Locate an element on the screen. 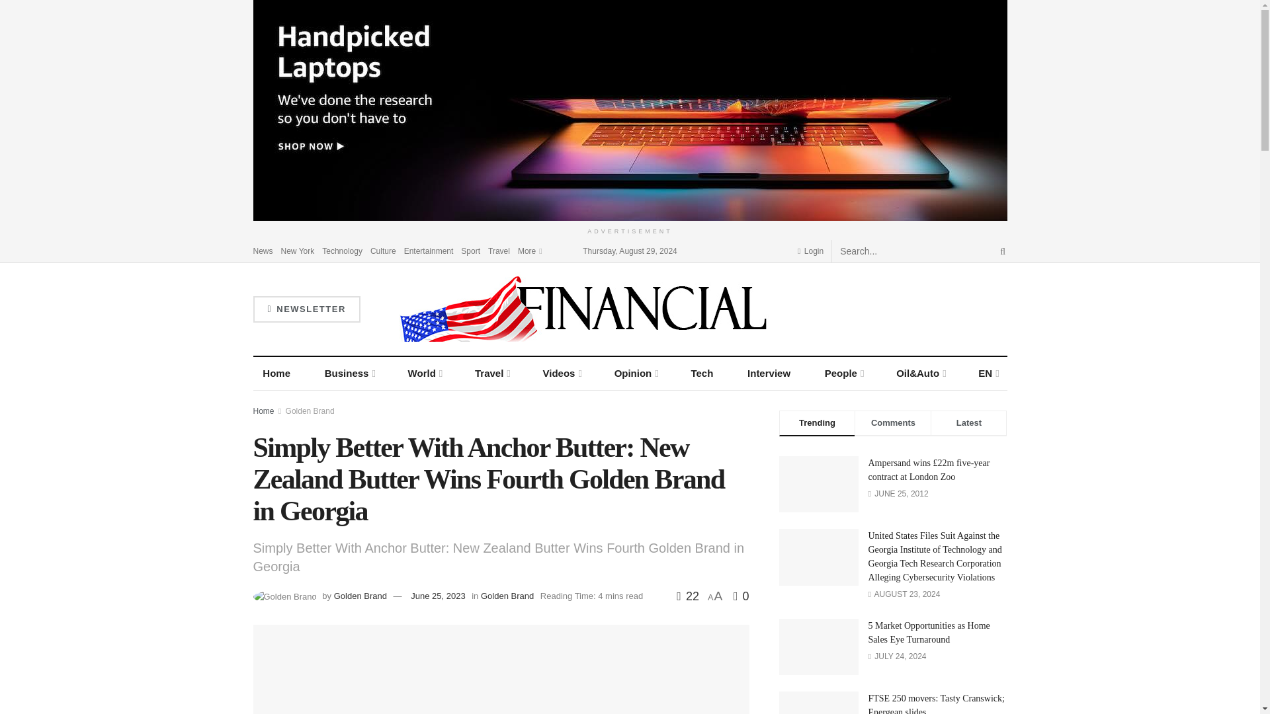  Business is located at coordinates (349, 373).